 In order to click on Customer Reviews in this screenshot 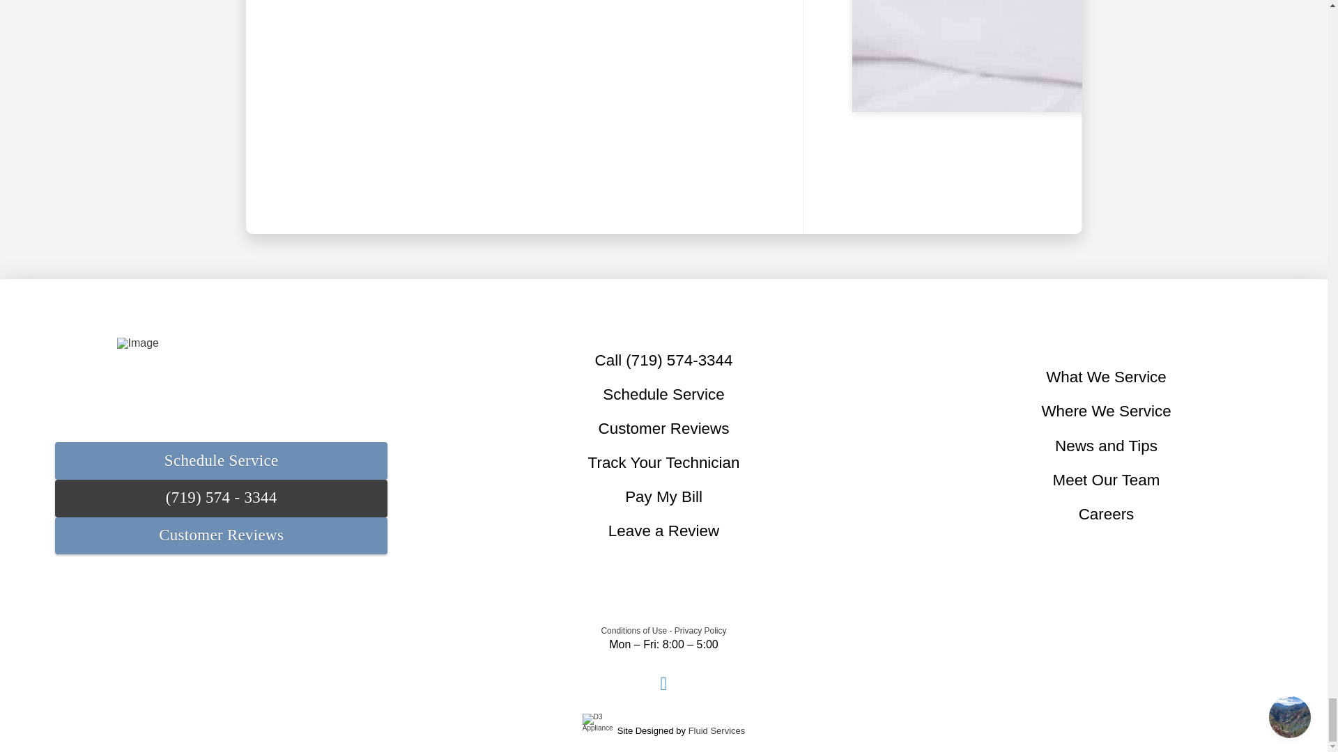, I will do `click(663, 429)`.